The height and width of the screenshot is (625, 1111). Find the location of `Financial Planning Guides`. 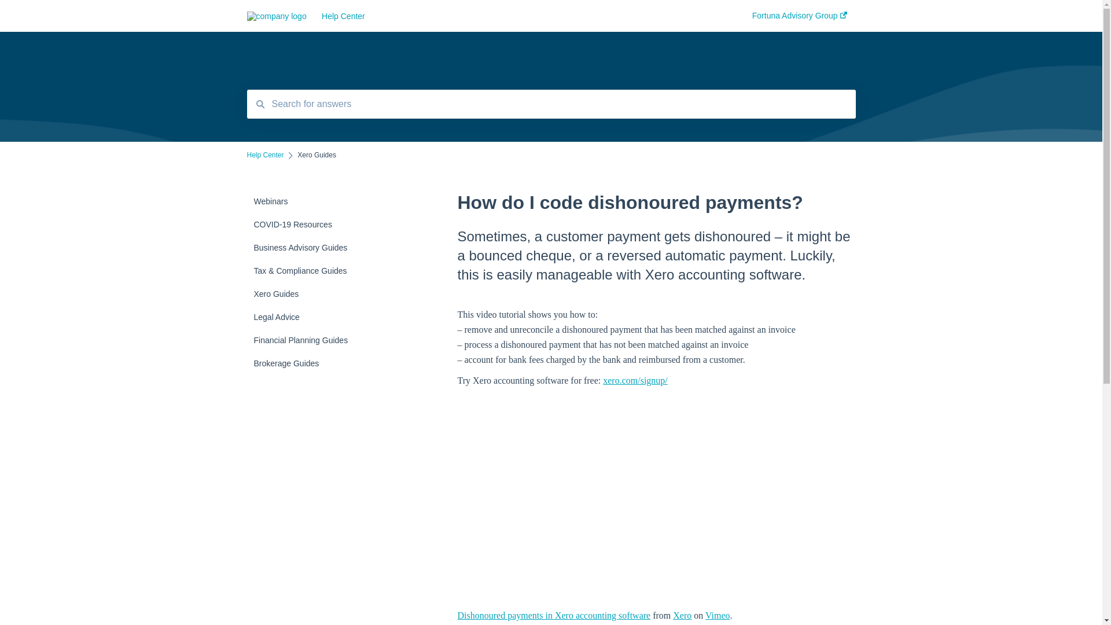

Financial Planning Guides is located at coordinates (316, 340).